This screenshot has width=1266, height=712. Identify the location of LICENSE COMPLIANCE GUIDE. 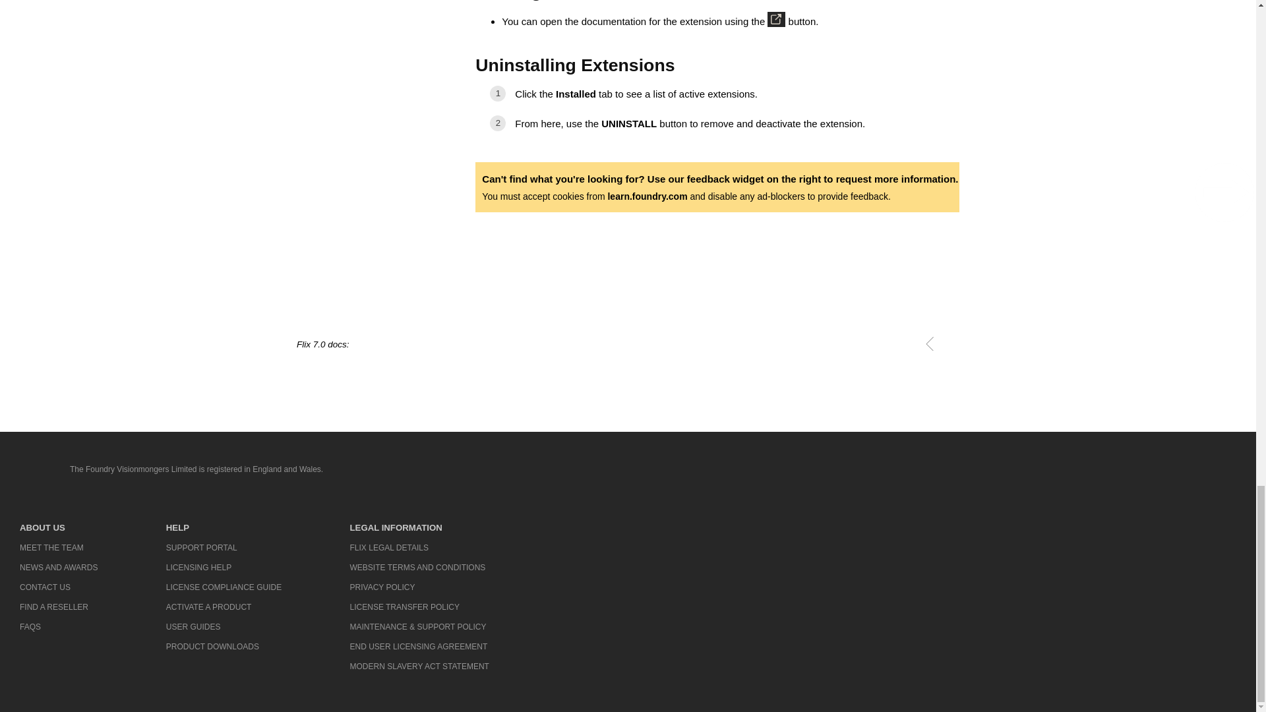
(223, 587).